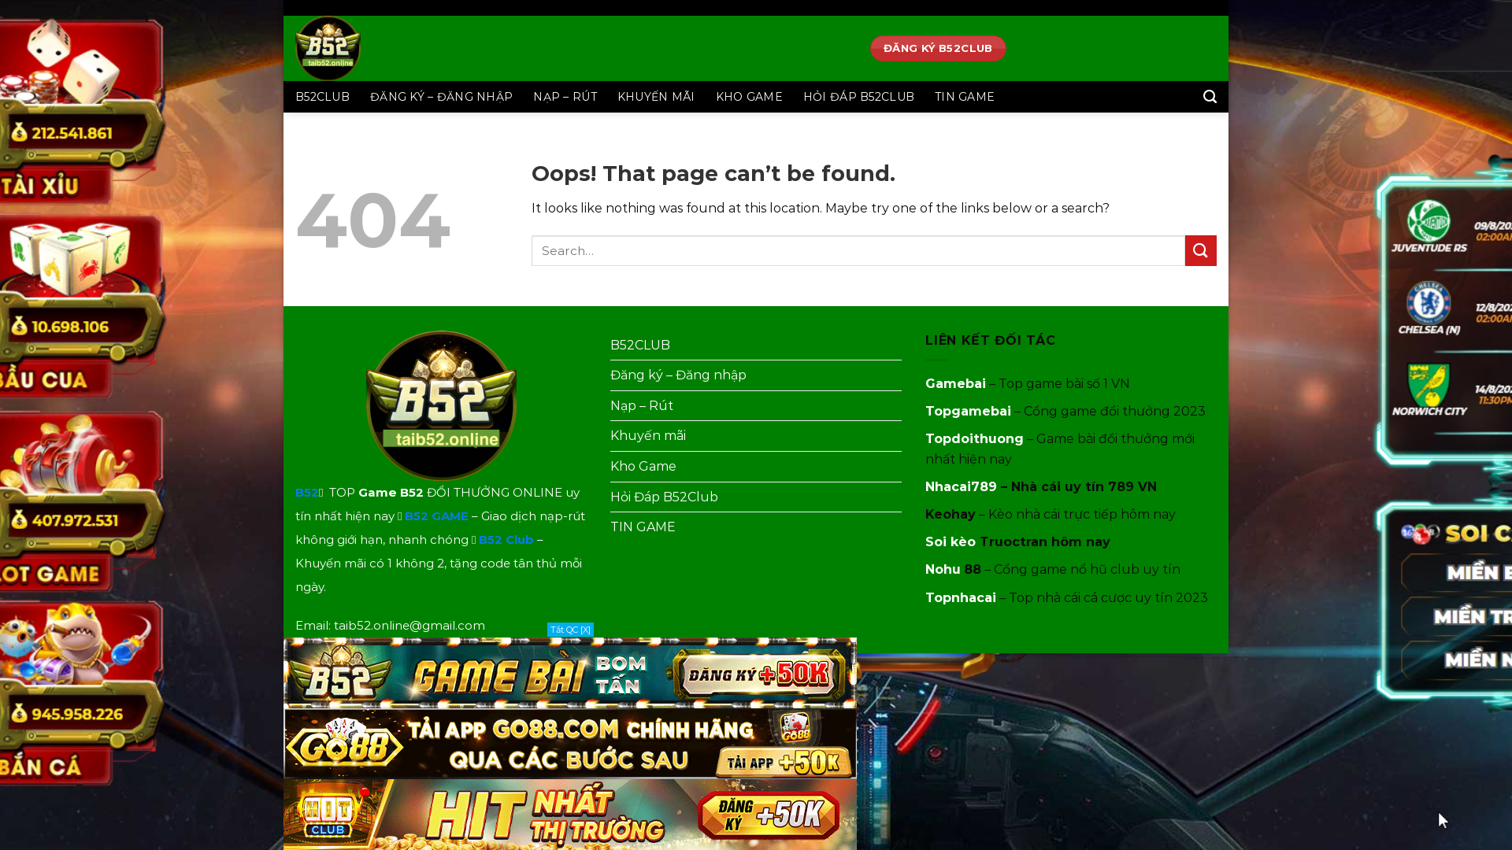 The image size is (1512, 850). Describe the element at coordinates (640, 346) in the screenshot. I see `B52CLUB` at that location.